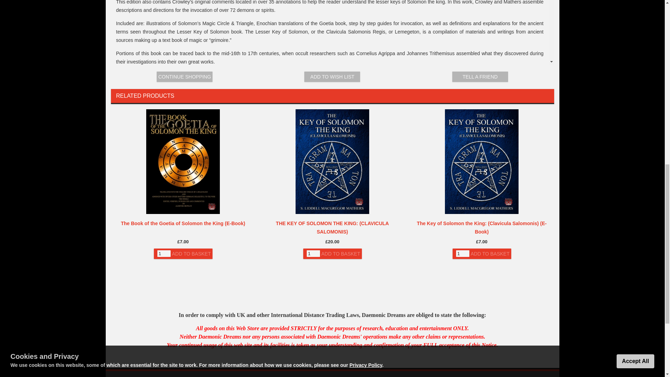  I want to click on ADD TO BASKET, so click(341, 253).